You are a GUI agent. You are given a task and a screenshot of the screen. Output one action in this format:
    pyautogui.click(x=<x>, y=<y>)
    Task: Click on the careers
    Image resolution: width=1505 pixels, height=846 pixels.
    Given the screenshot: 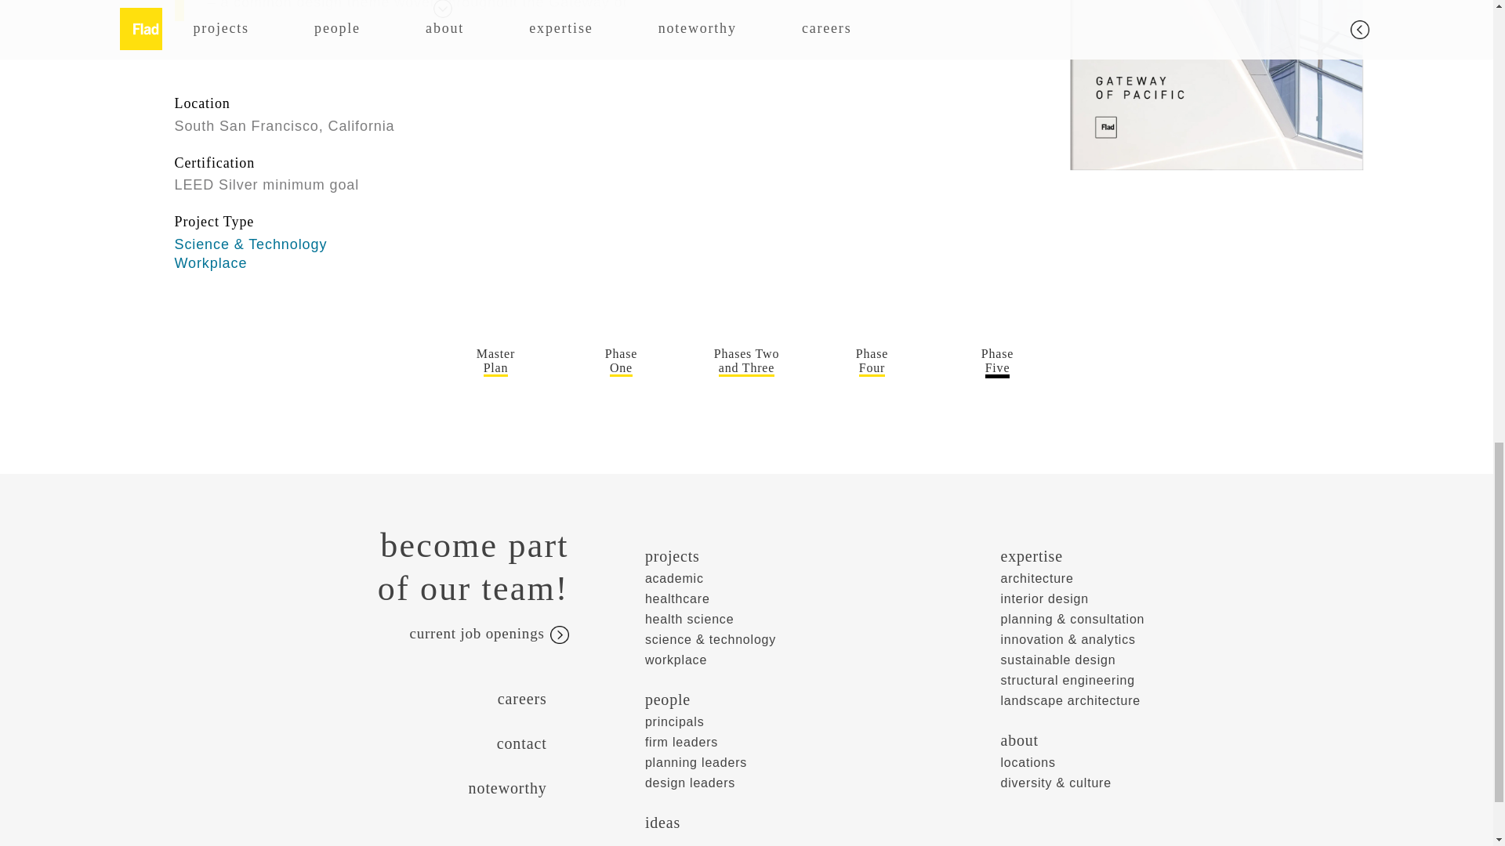 What is the action you would take?
    pyautogui.click(x=210, y=263)
    